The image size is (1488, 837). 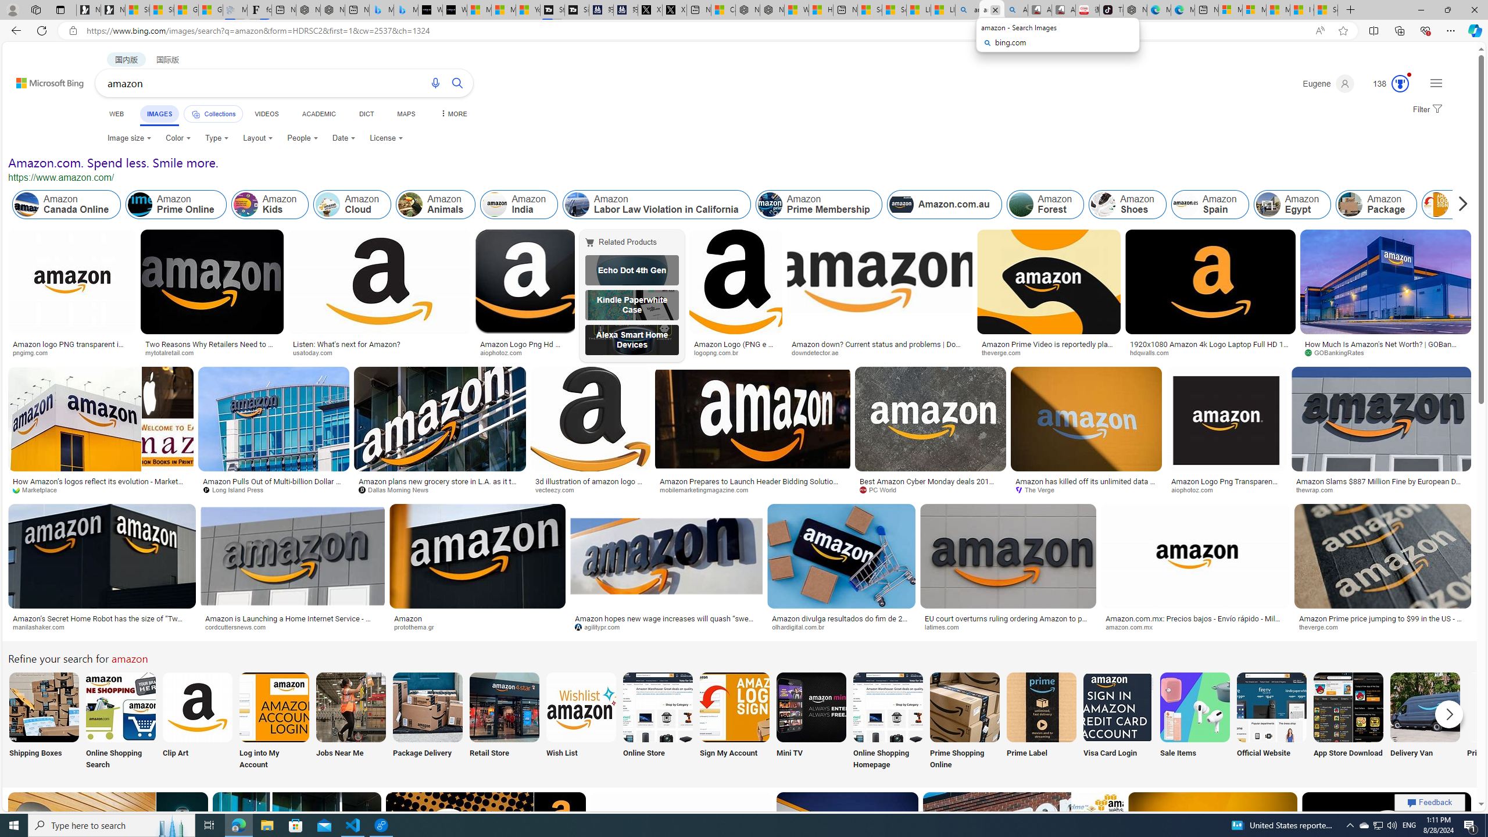 I want to click on Echo Dot 4th Gen, so click(x=631, y=270).